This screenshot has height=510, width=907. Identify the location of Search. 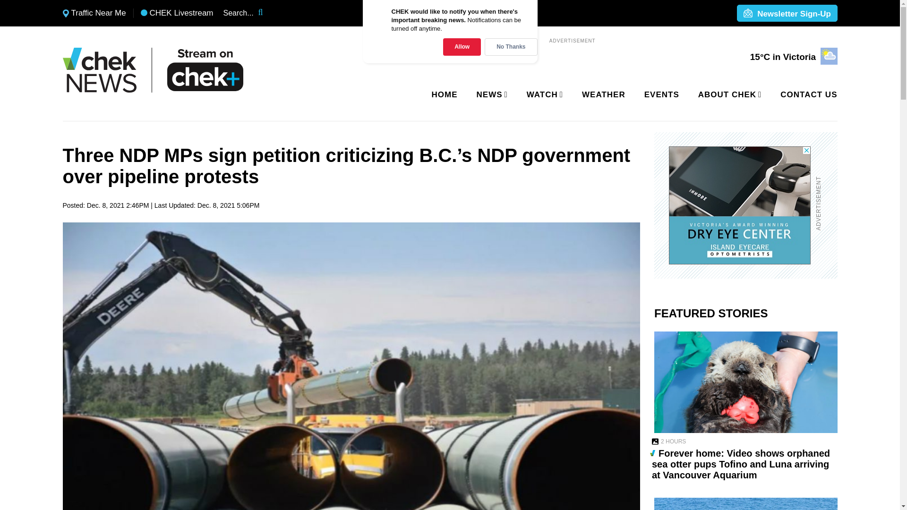
(266, 13).